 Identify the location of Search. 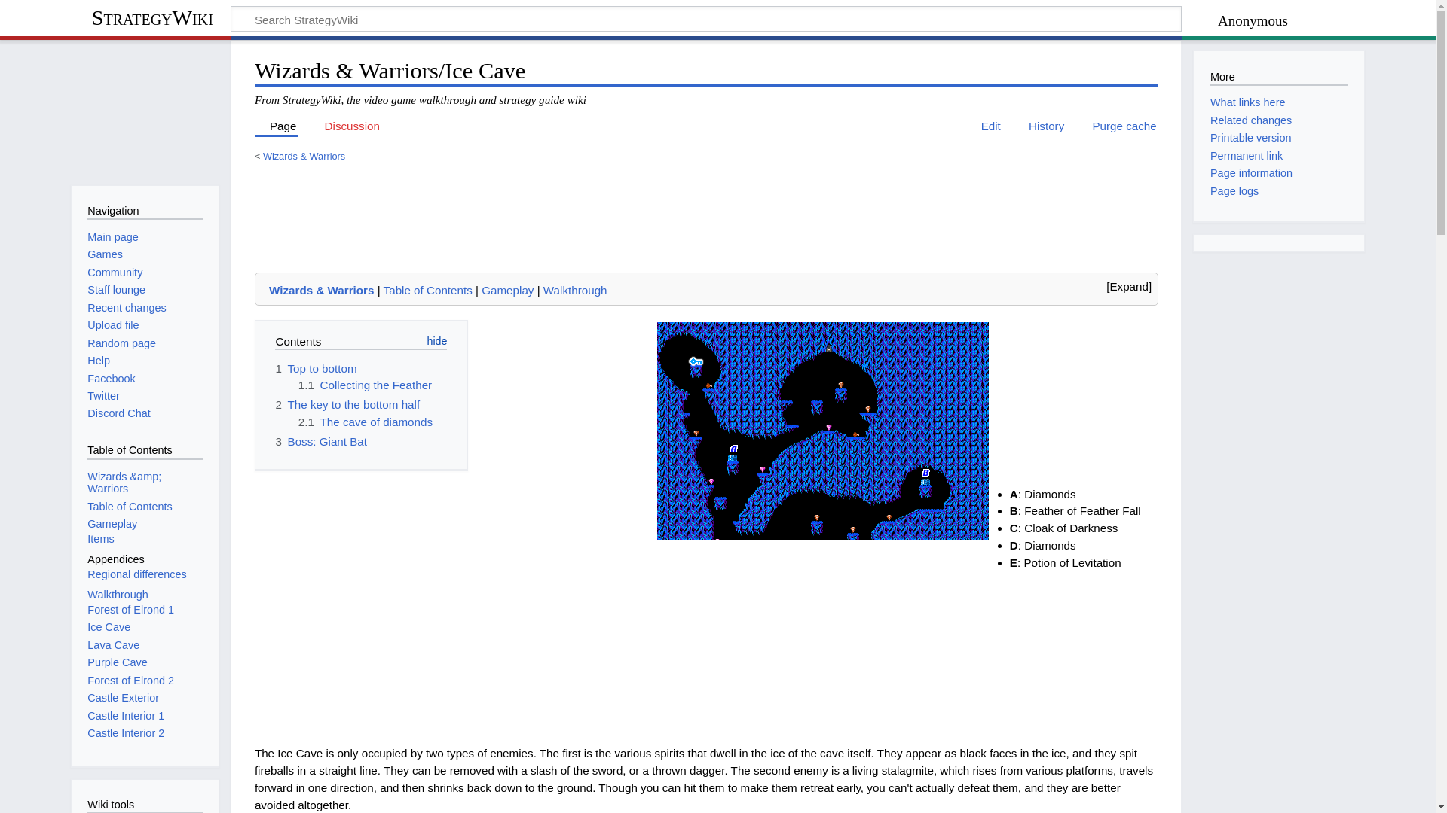
(1149, 21).